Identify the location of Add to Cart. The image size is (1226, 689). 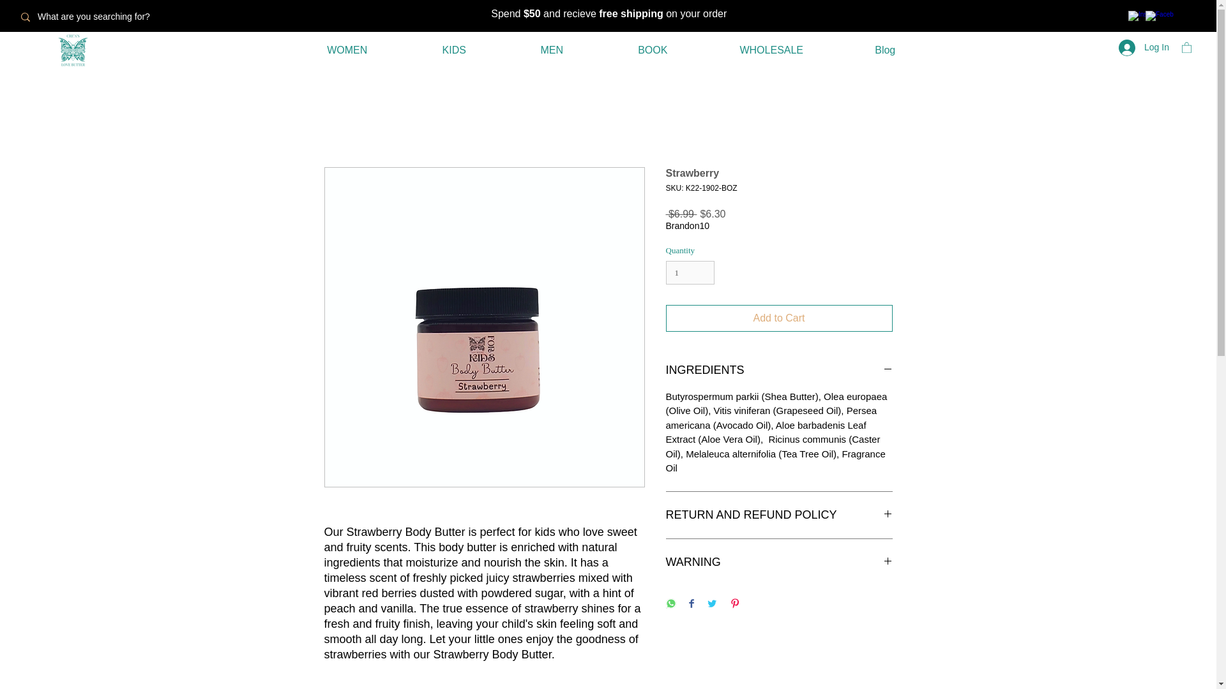
(779, 318).